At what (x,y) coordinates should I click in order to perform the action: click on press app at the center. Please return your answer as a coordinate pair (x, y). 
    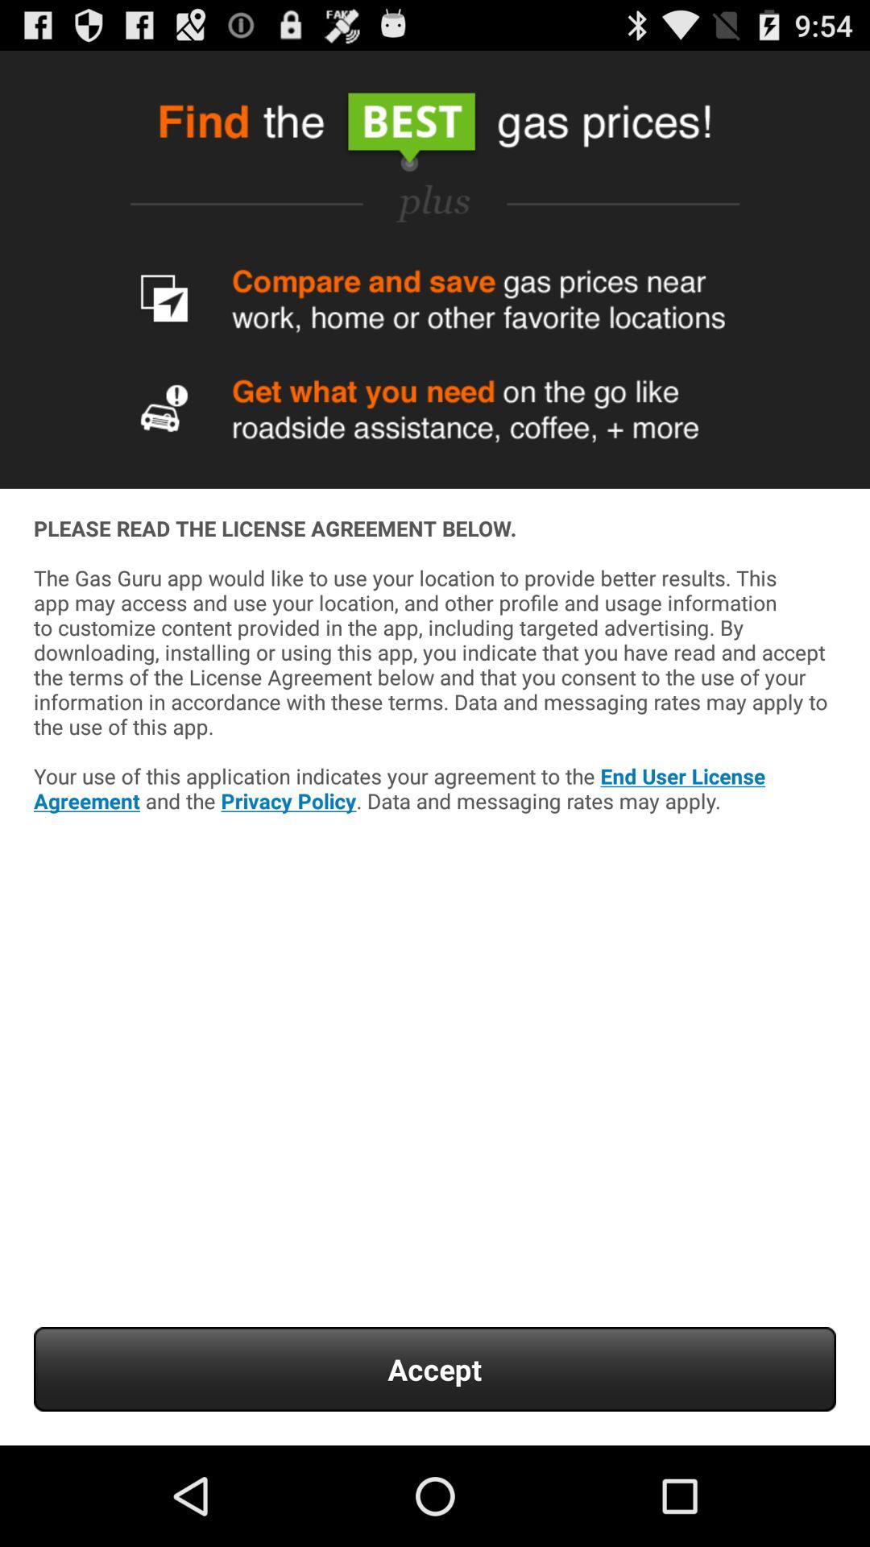
    Looking at the image, I should click on (435, 711).